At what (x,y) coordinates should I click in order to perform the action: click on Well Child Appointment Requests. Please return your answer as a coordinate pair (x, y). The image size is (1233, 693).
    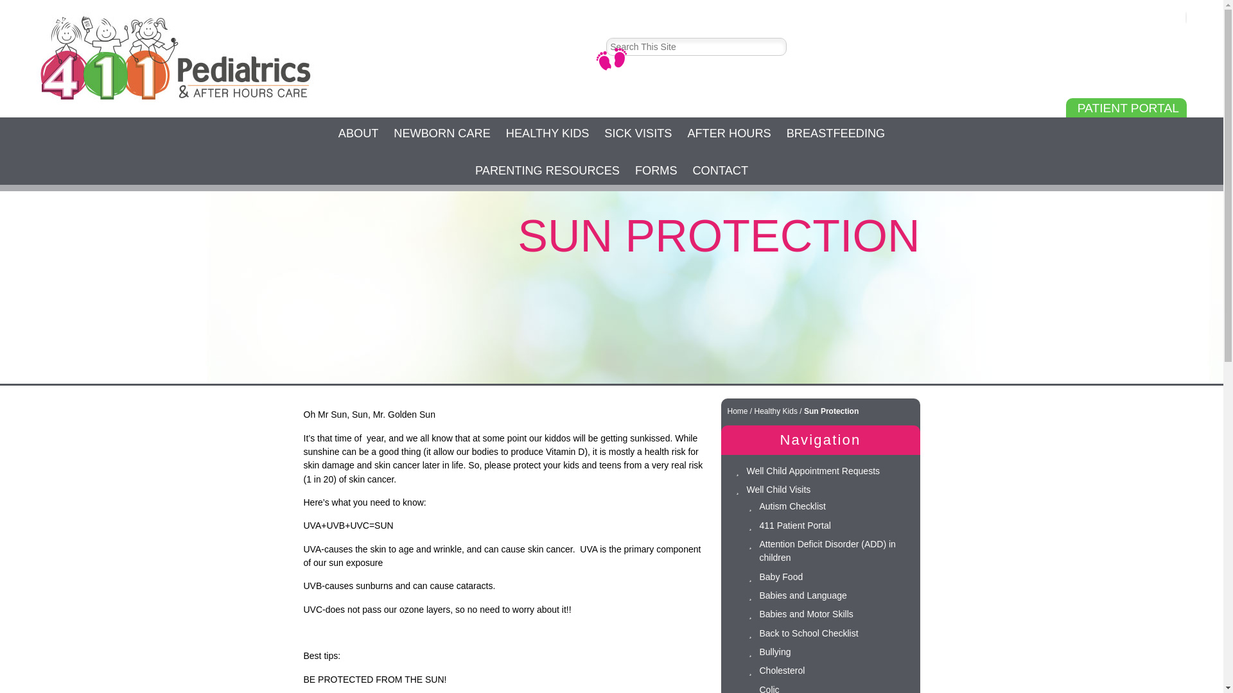
    Looking at the image, I should click on (813, 470).